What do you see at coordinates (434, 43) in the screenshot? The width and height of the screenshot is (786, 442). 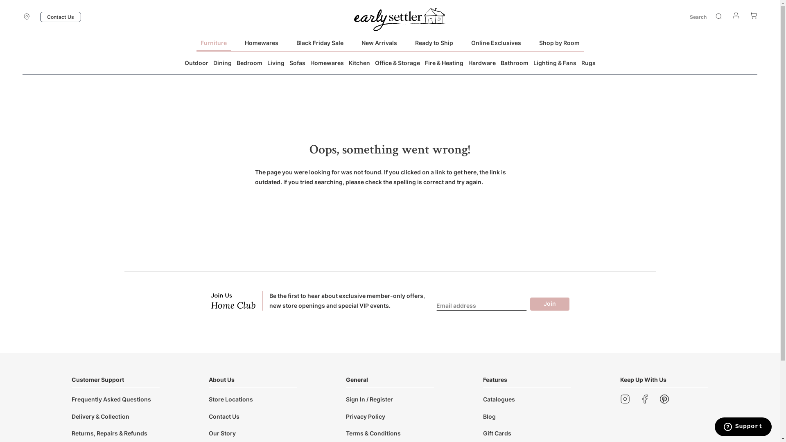 I see `Ready to Ship` at bounding box center [434, 43].